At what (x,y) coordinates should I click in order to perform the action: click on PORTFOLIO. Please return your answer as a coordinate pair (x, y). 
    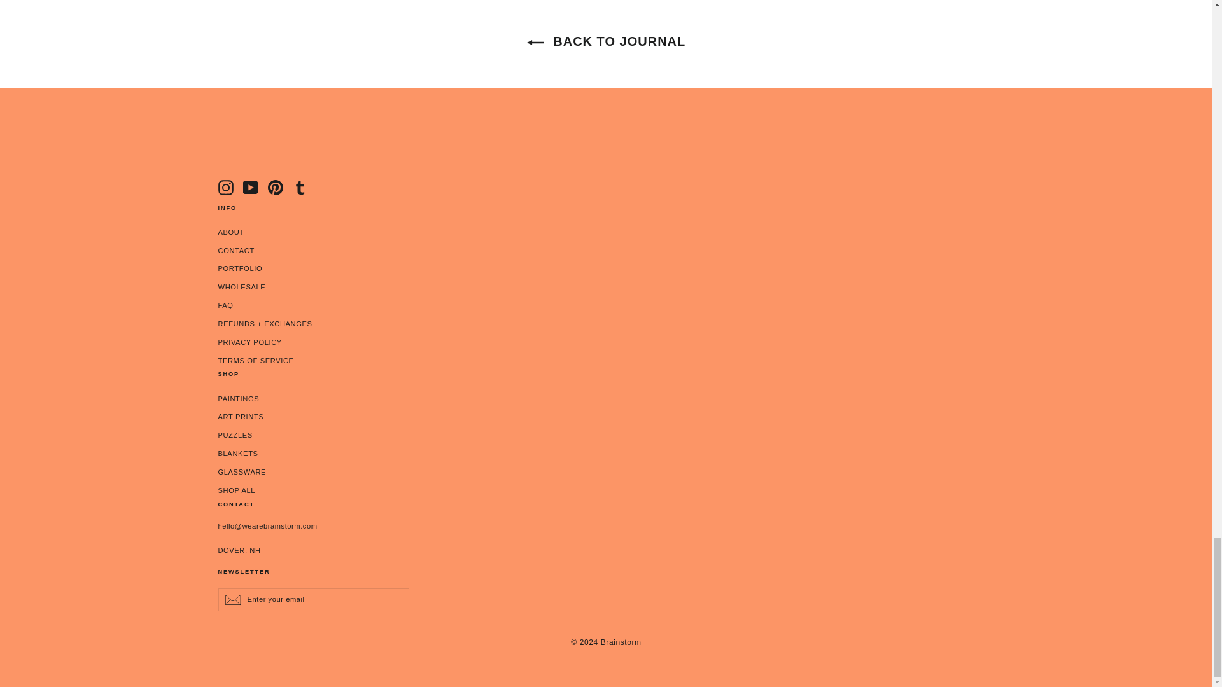
    Looking at the image, I should click on (606, 269).